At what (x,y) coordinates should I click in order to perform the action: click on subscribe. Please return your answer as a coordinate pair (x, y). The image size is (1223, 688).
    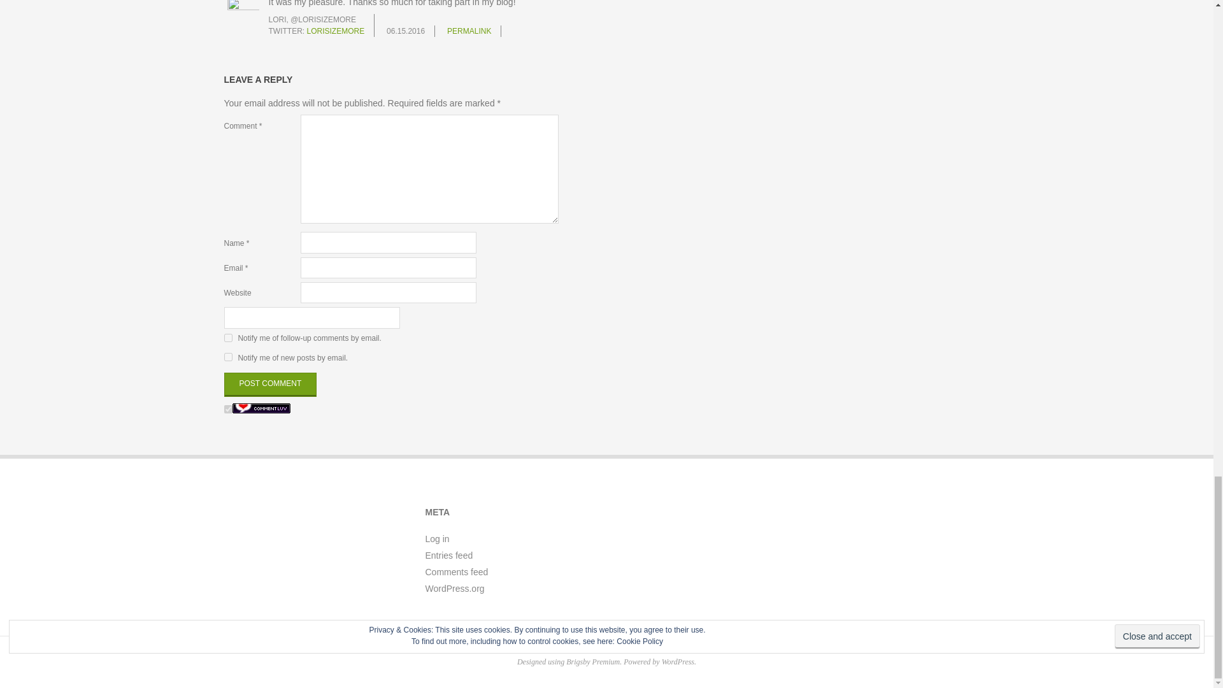
    Looking at the image, I should click on (228, 357).